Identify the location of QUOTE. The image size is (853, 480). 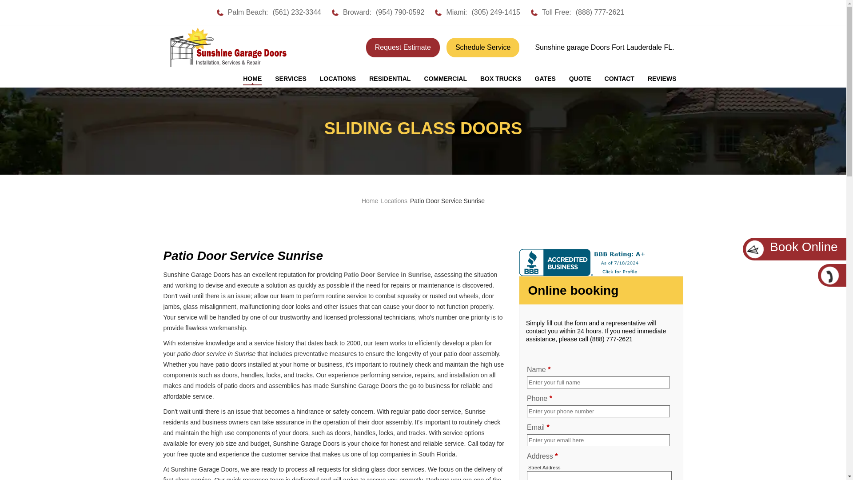
(580, 79).